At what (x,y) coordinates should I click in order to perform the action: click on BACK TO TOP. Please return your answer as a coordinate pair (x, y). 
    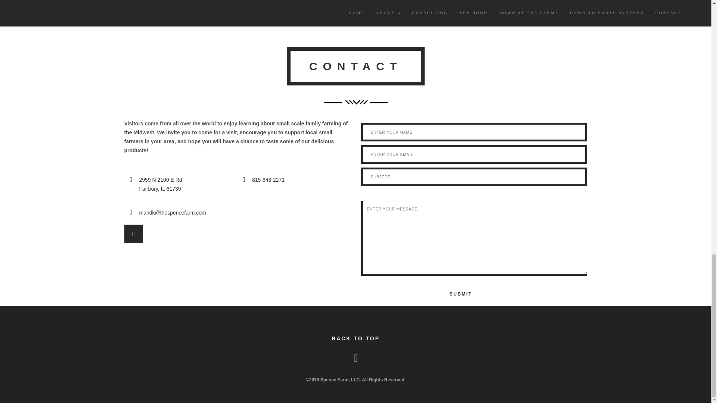
    Looking at the image, I should click on (356, 333).